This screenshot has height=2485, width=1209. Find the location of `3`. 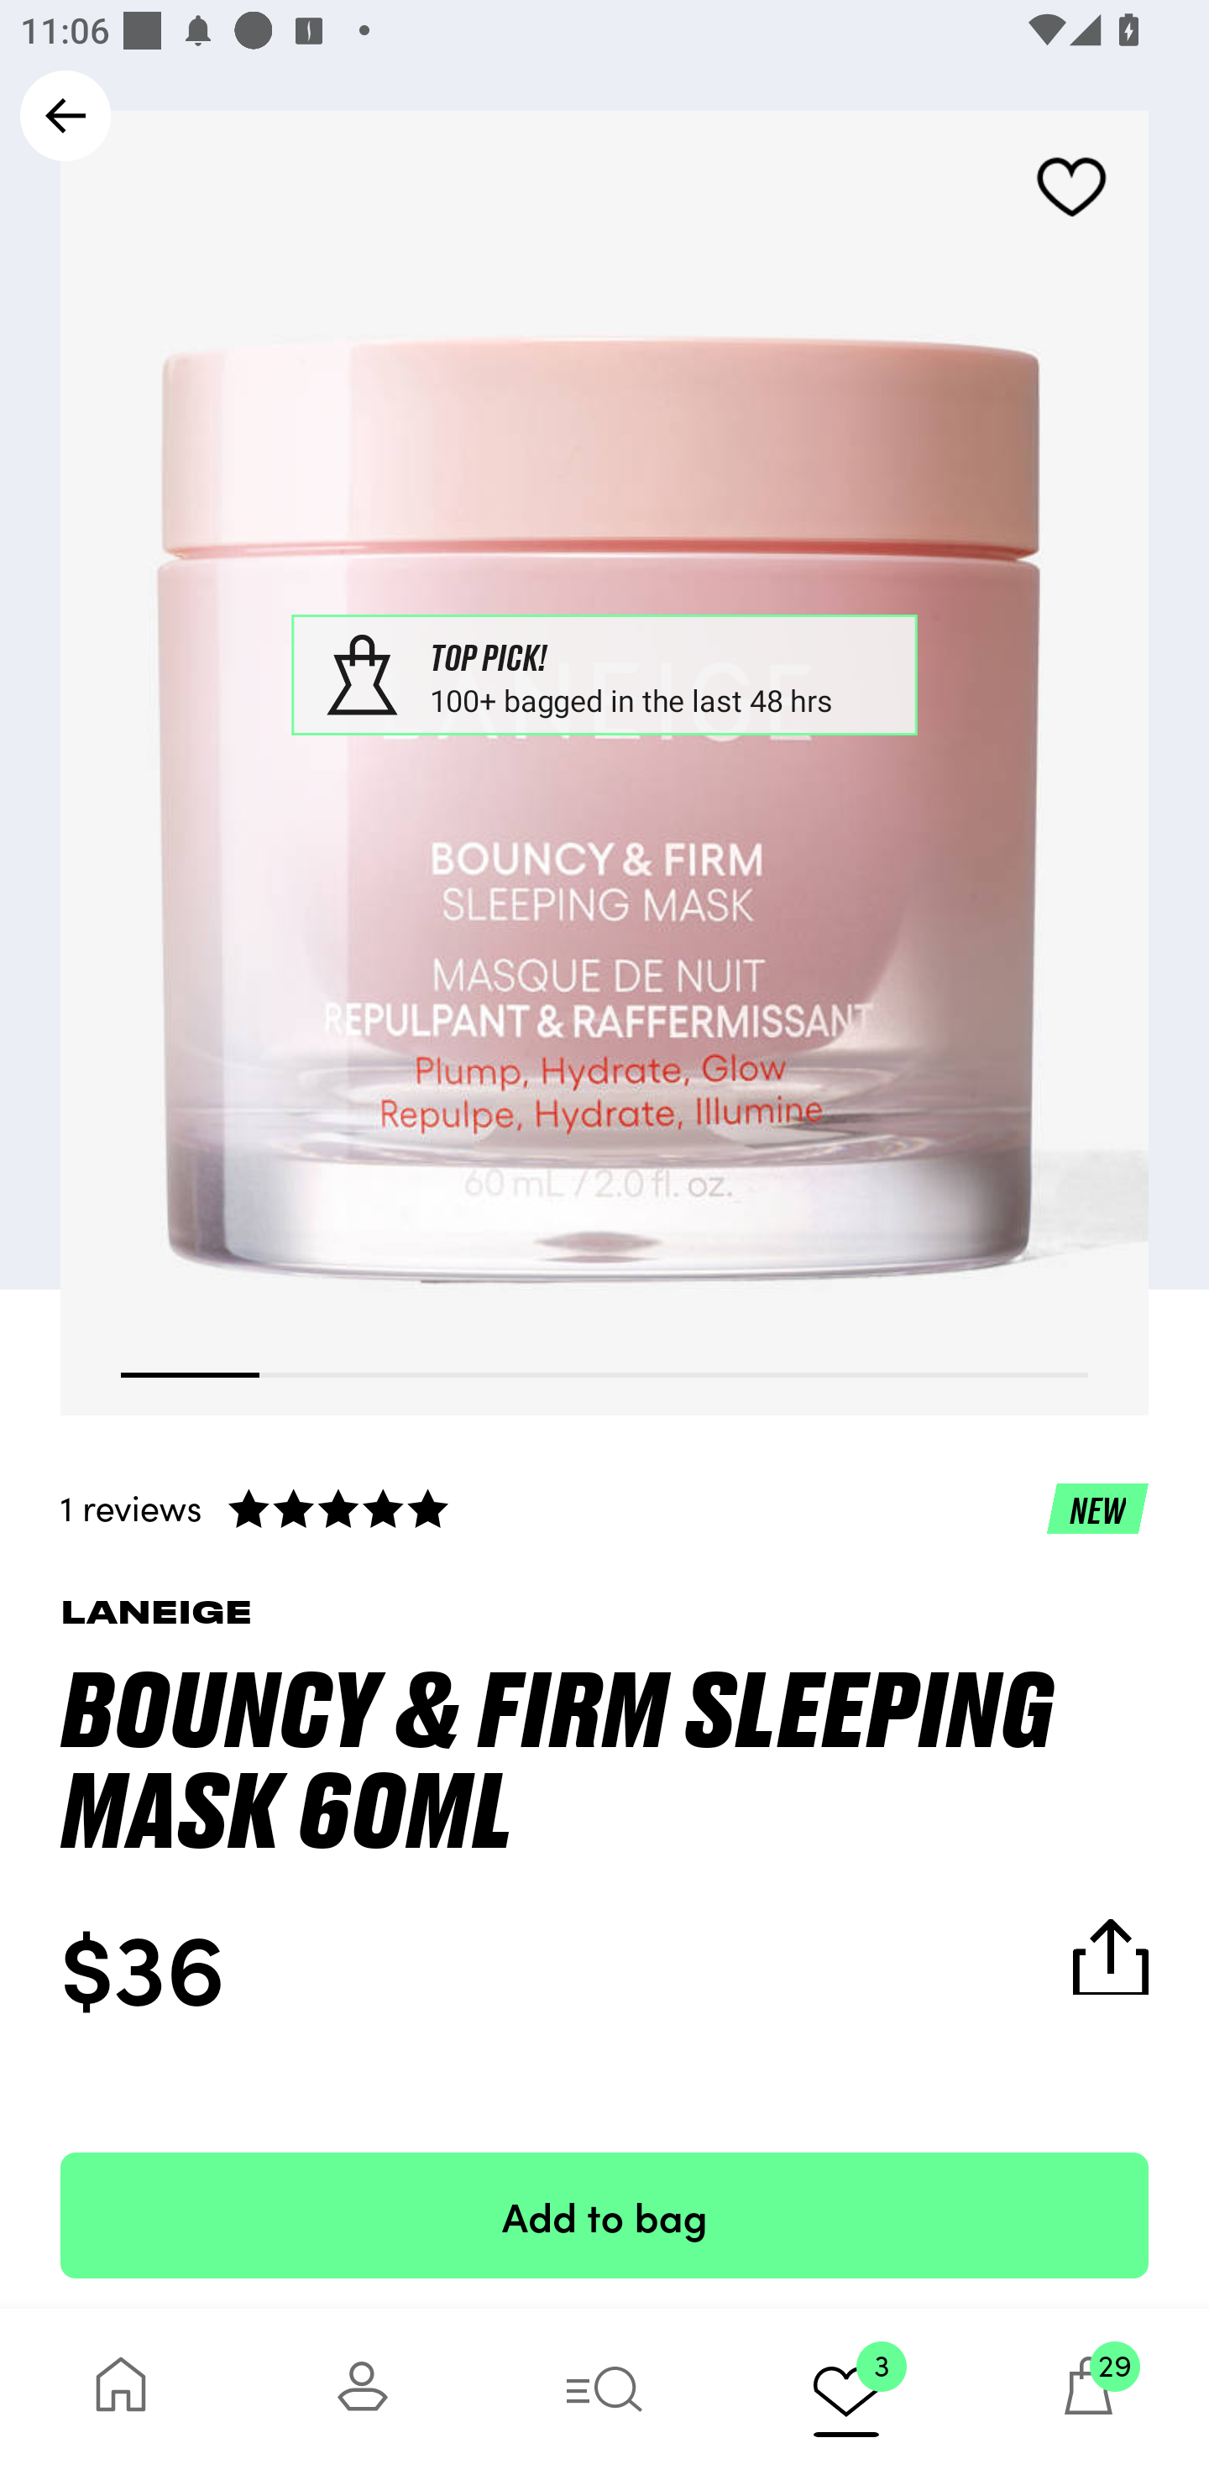

3 is located at coordinates (846, 2396).